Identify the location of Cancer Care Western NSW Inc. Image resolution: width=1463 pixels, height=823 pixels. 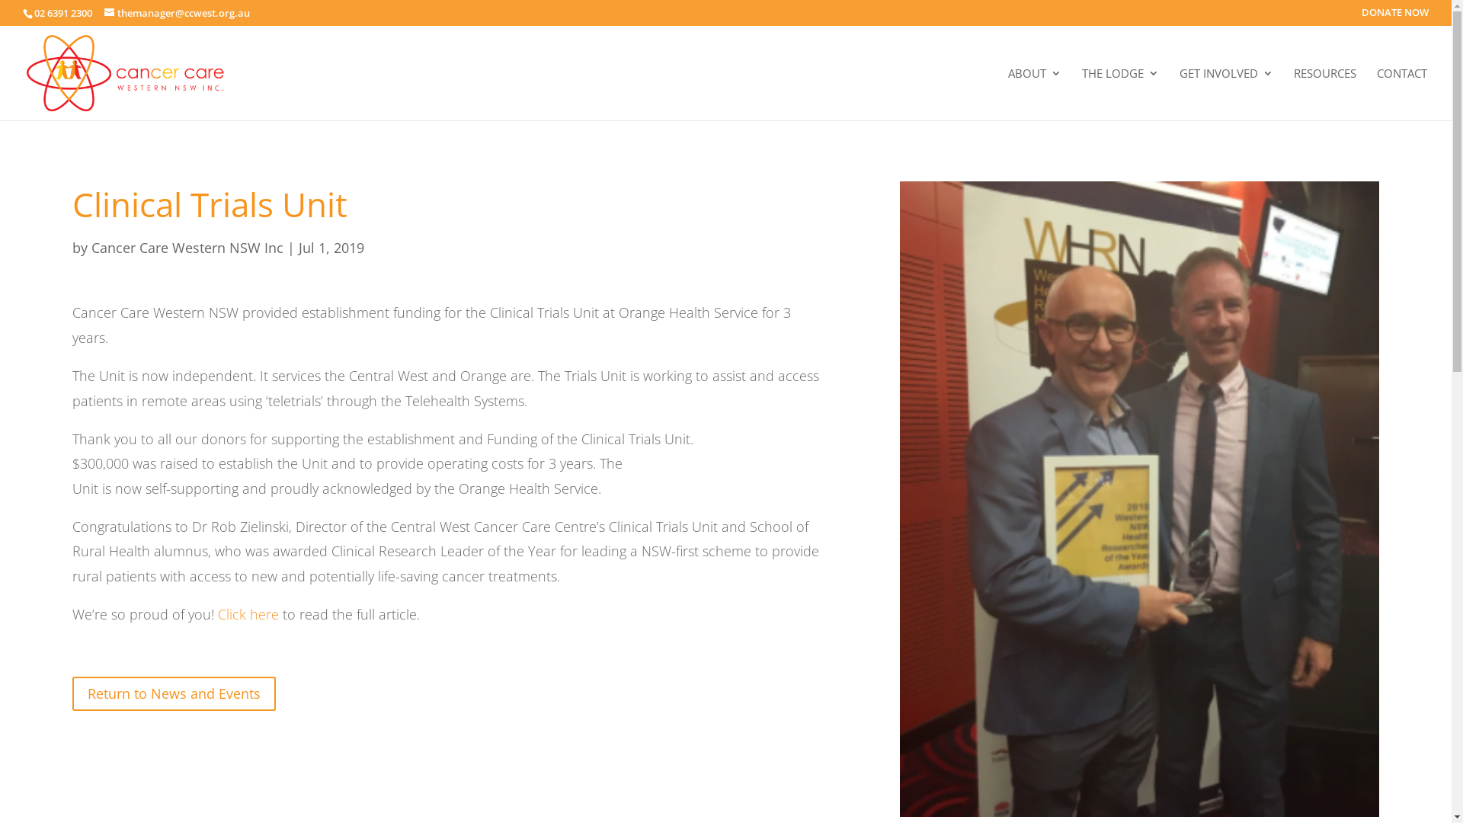
(187, 248).